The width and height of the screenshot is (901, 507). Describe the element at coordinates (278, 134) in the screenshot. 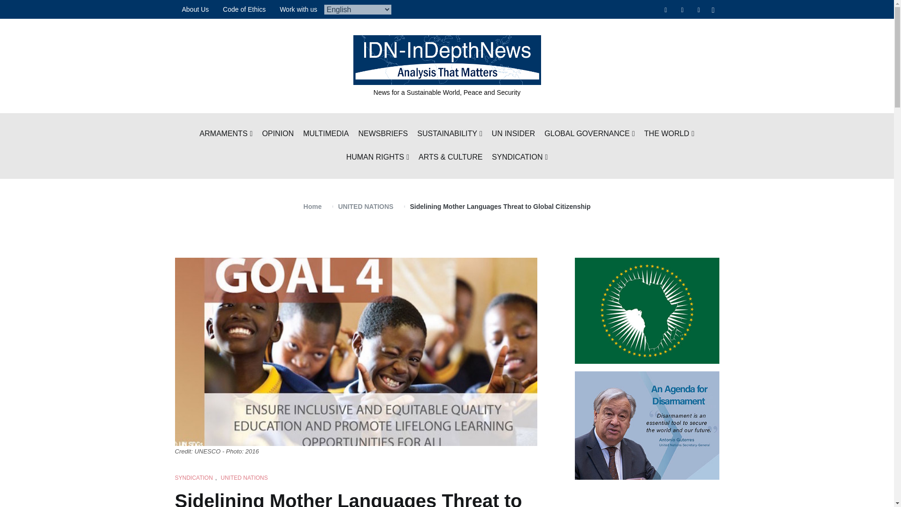

I see `OPINION` at that location.